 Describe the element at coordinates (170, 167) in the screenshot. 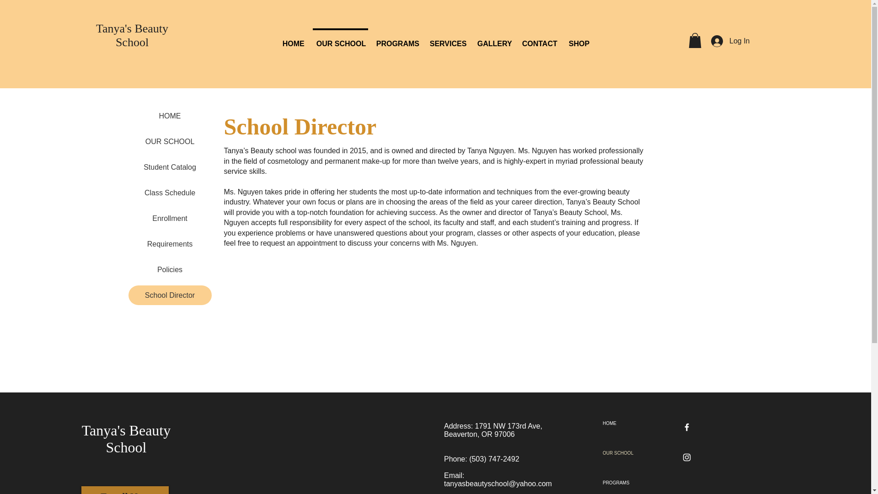

I see `Student Catalog` at that location.